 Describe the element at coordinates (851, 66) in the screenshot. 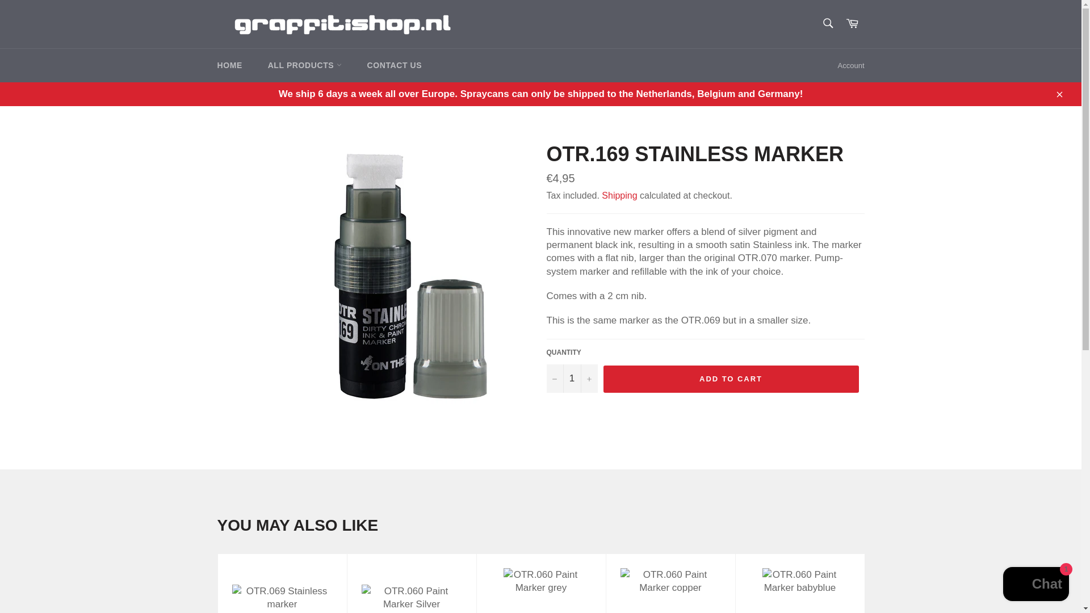

I see `Account` at that location.